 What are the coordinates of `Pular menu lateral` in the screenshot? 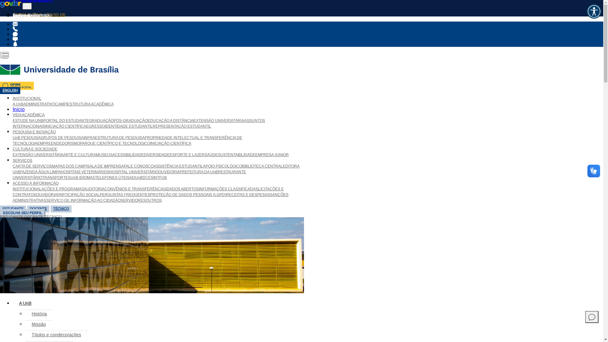 It's located at (21, 298).